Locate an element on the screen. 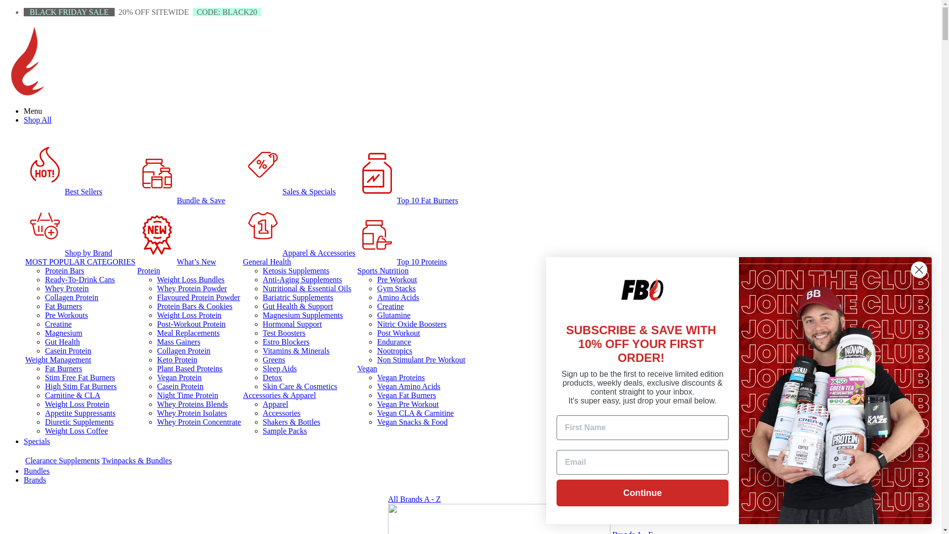 The width and height of the screenshot is (949, 534). Night Time Protein is located at coordinates (188, 396).